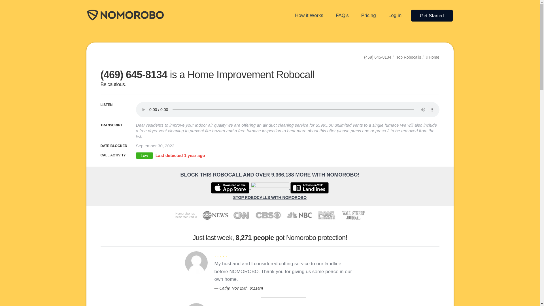 The height and width of the screenshot is (306, 544). What do you see at coordinates (342, 15) in the screenshot?
I see `FAQ's` at bounding box center [342, 15].